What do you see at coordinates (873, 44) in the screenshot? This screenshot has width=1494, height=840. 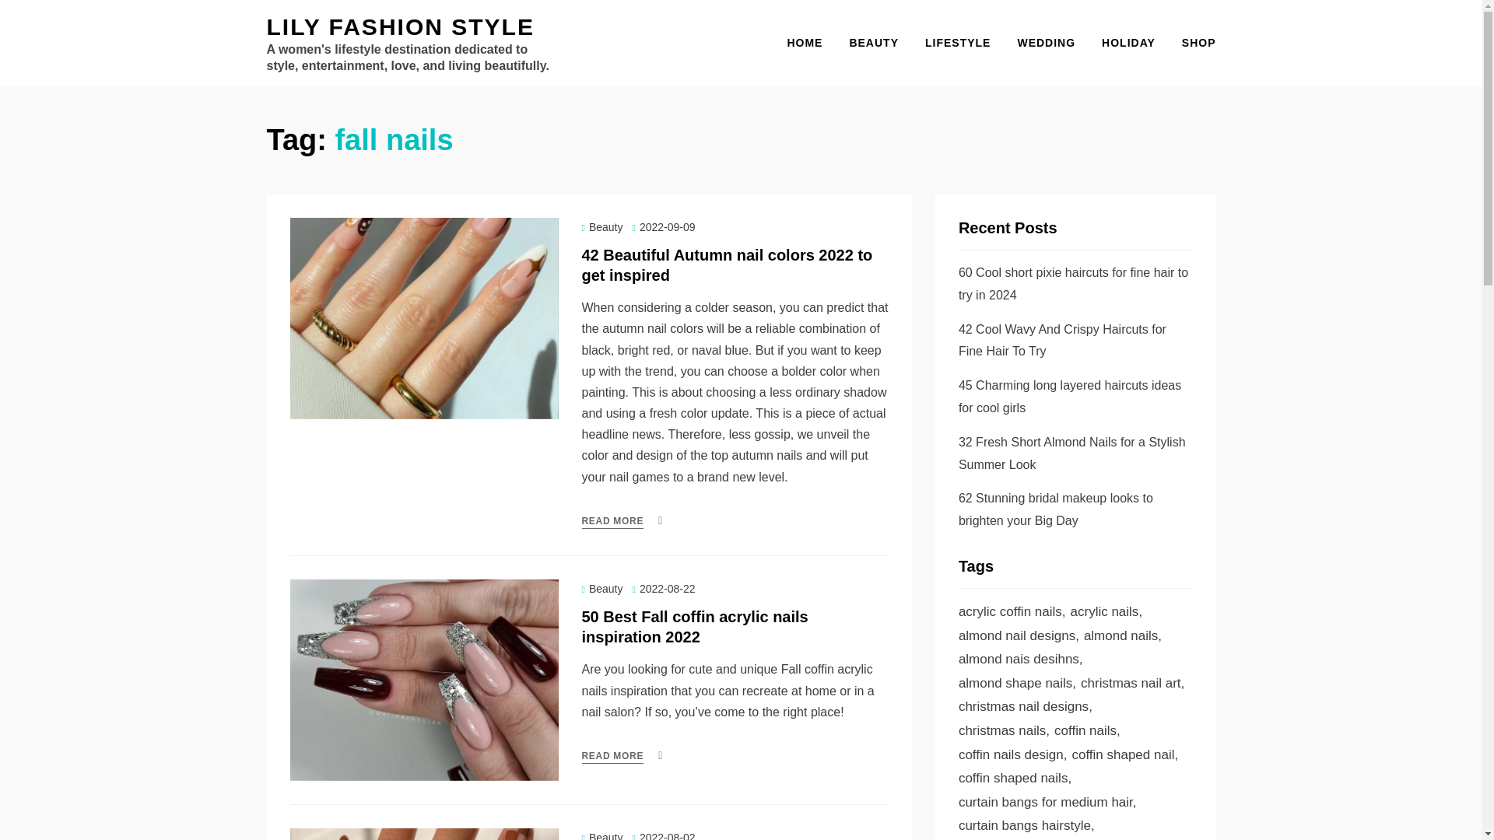 I see `BEAUTY` at bounding box center [873, 44].